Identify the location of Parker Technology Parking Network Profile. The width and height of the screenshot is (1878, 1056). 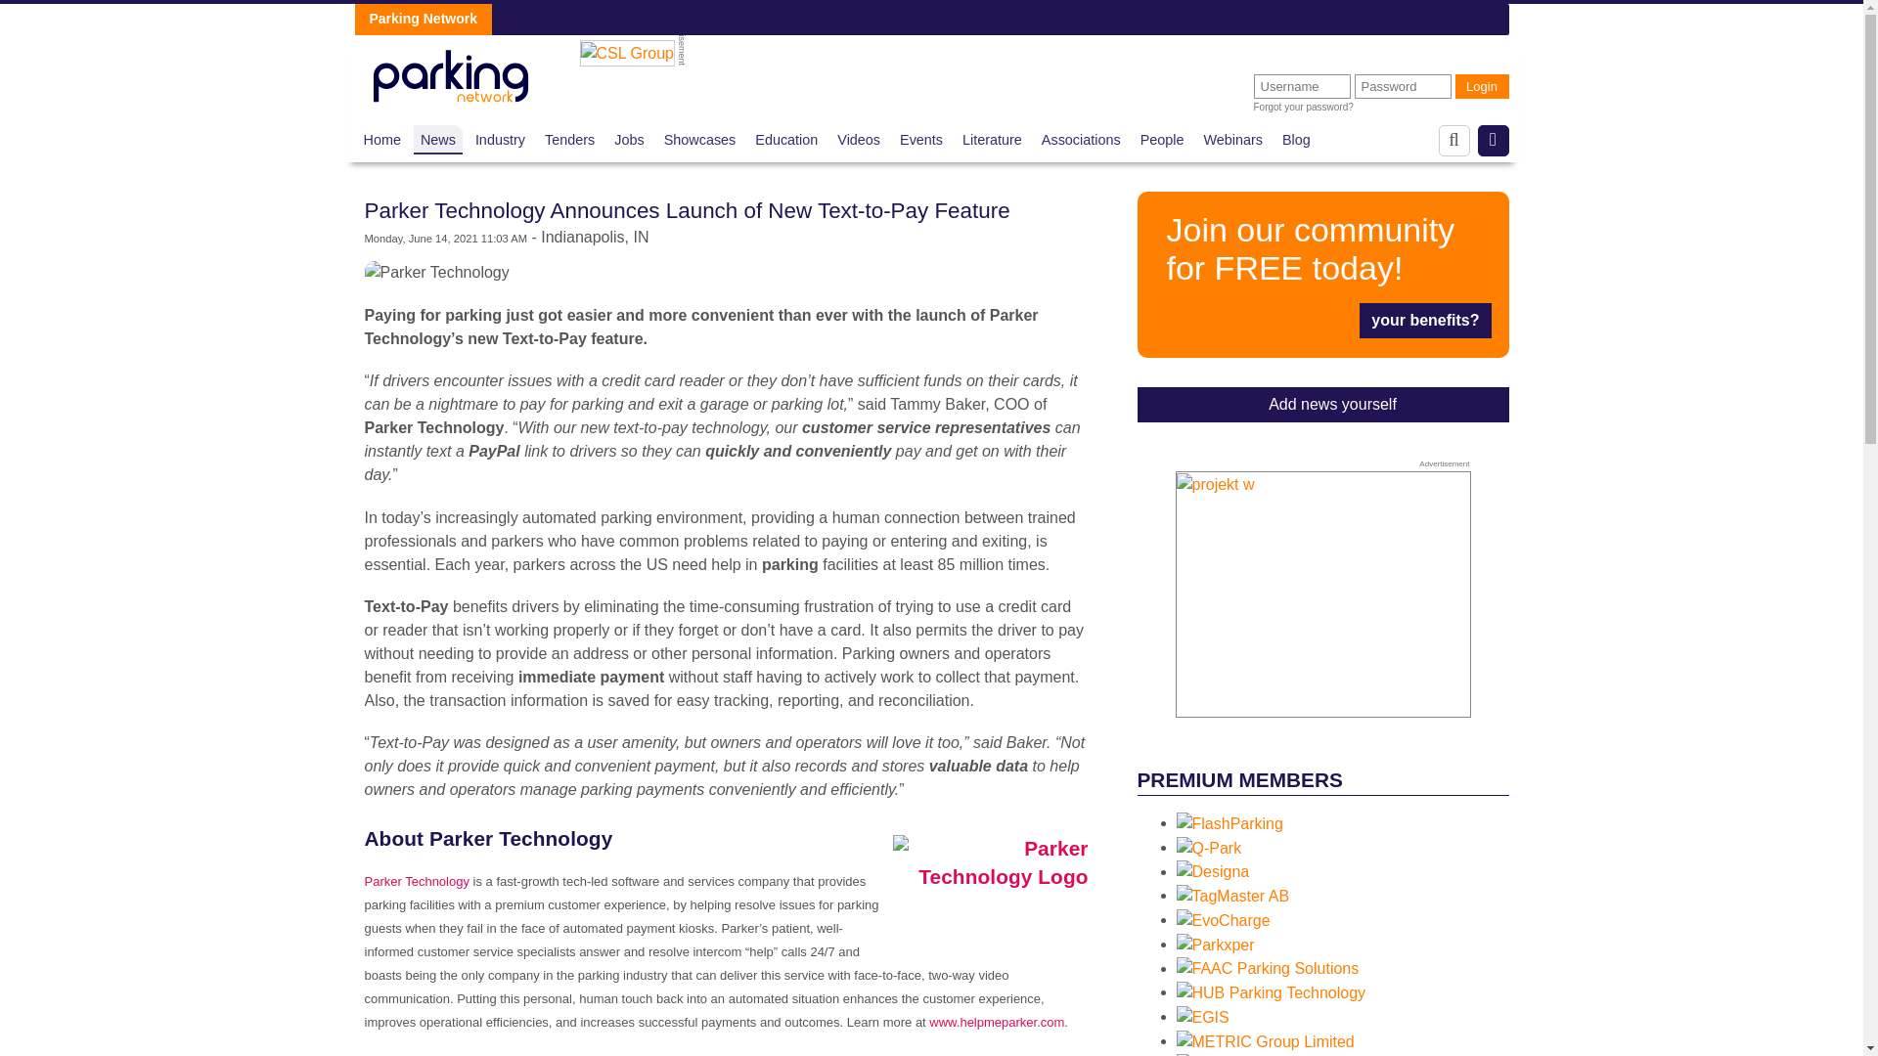
(416, 882).